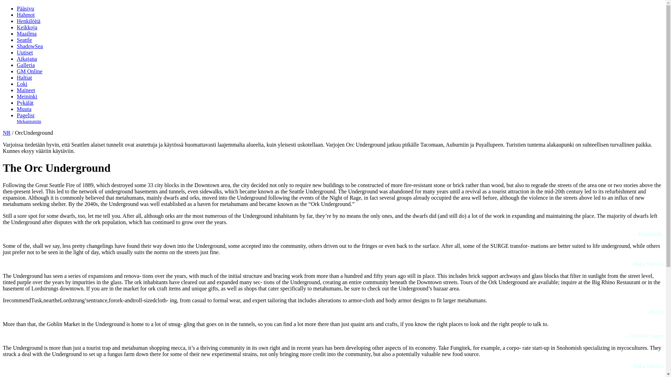 This screenshot has width=671, height=377. What do you see at coordinates (29, 121) in the screenshot?
I see `Mekanismiin` at bounding box center [29, 121].